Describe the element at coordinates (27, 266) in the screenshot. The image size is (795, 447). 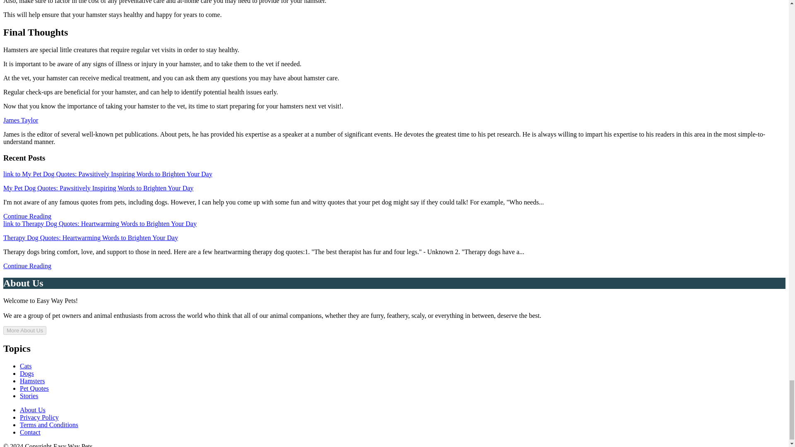
I see `Continue Reading` at that location.